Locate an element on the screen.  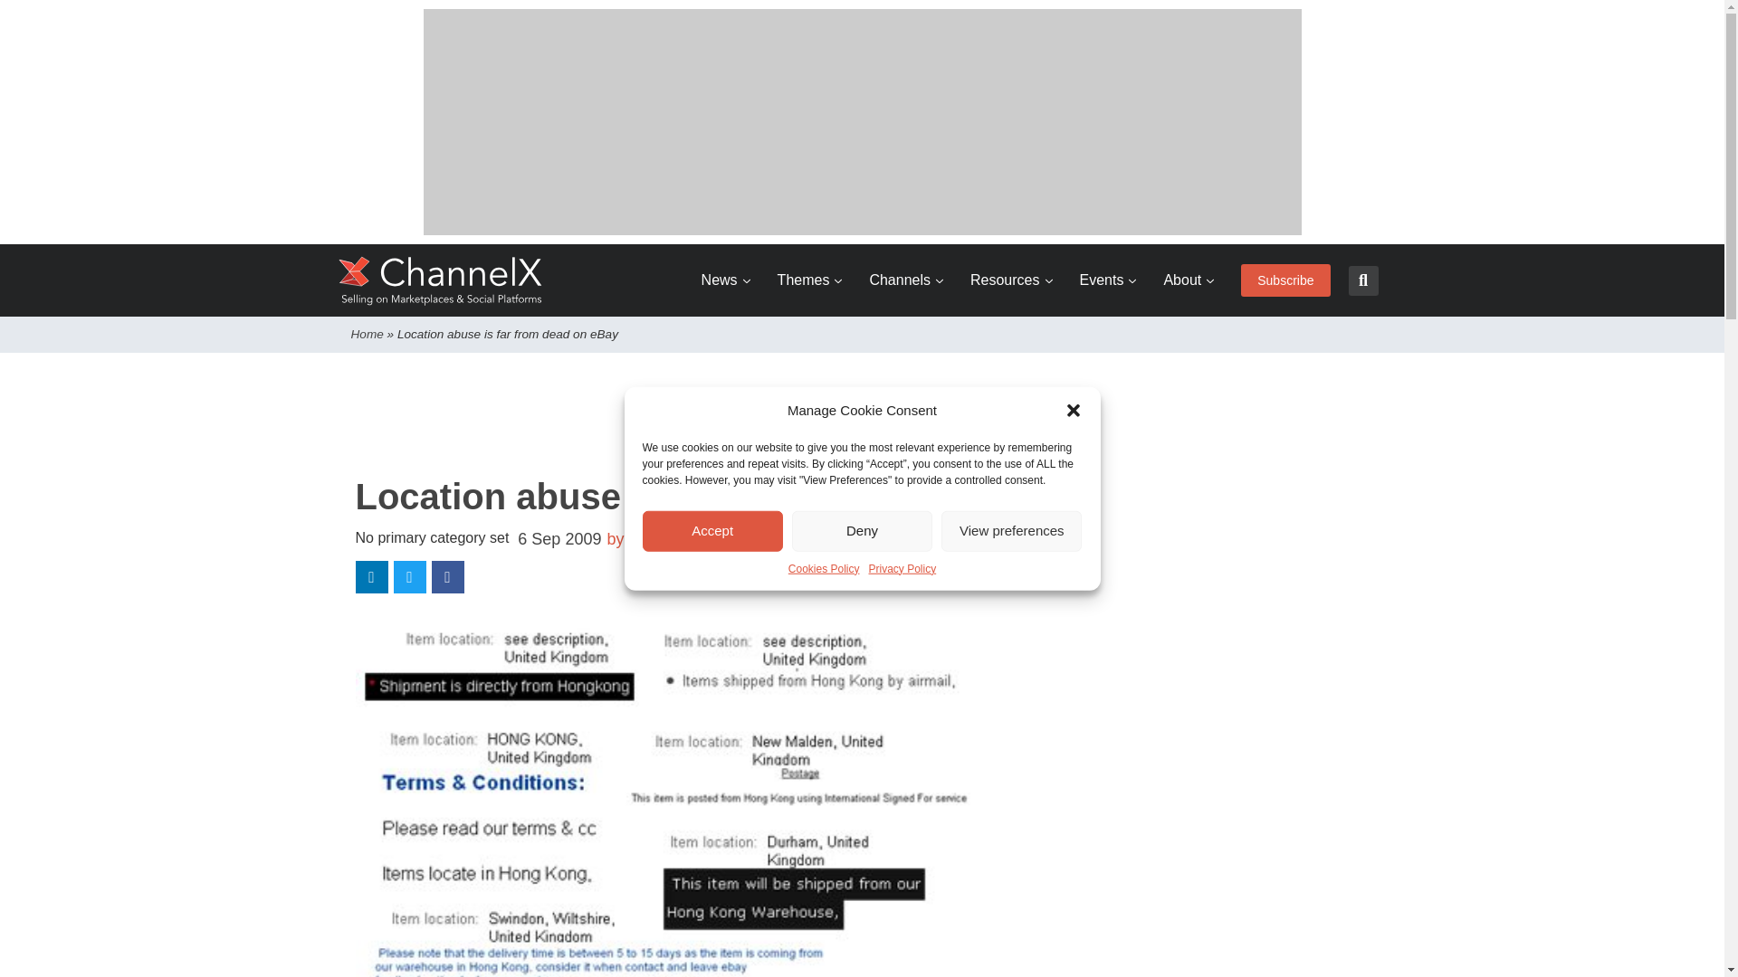
Cookies Policy is located at coordinates (824, 568).